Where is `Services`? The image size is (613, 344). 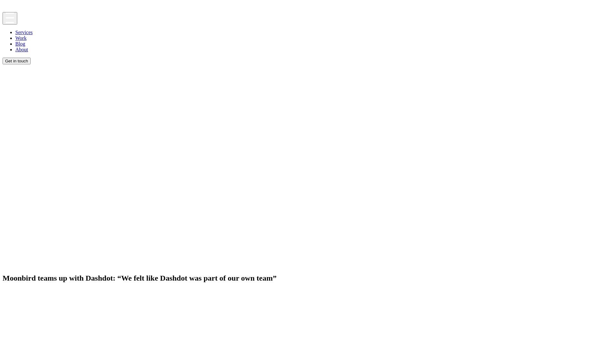 Services is located at coordinates (24, 32).